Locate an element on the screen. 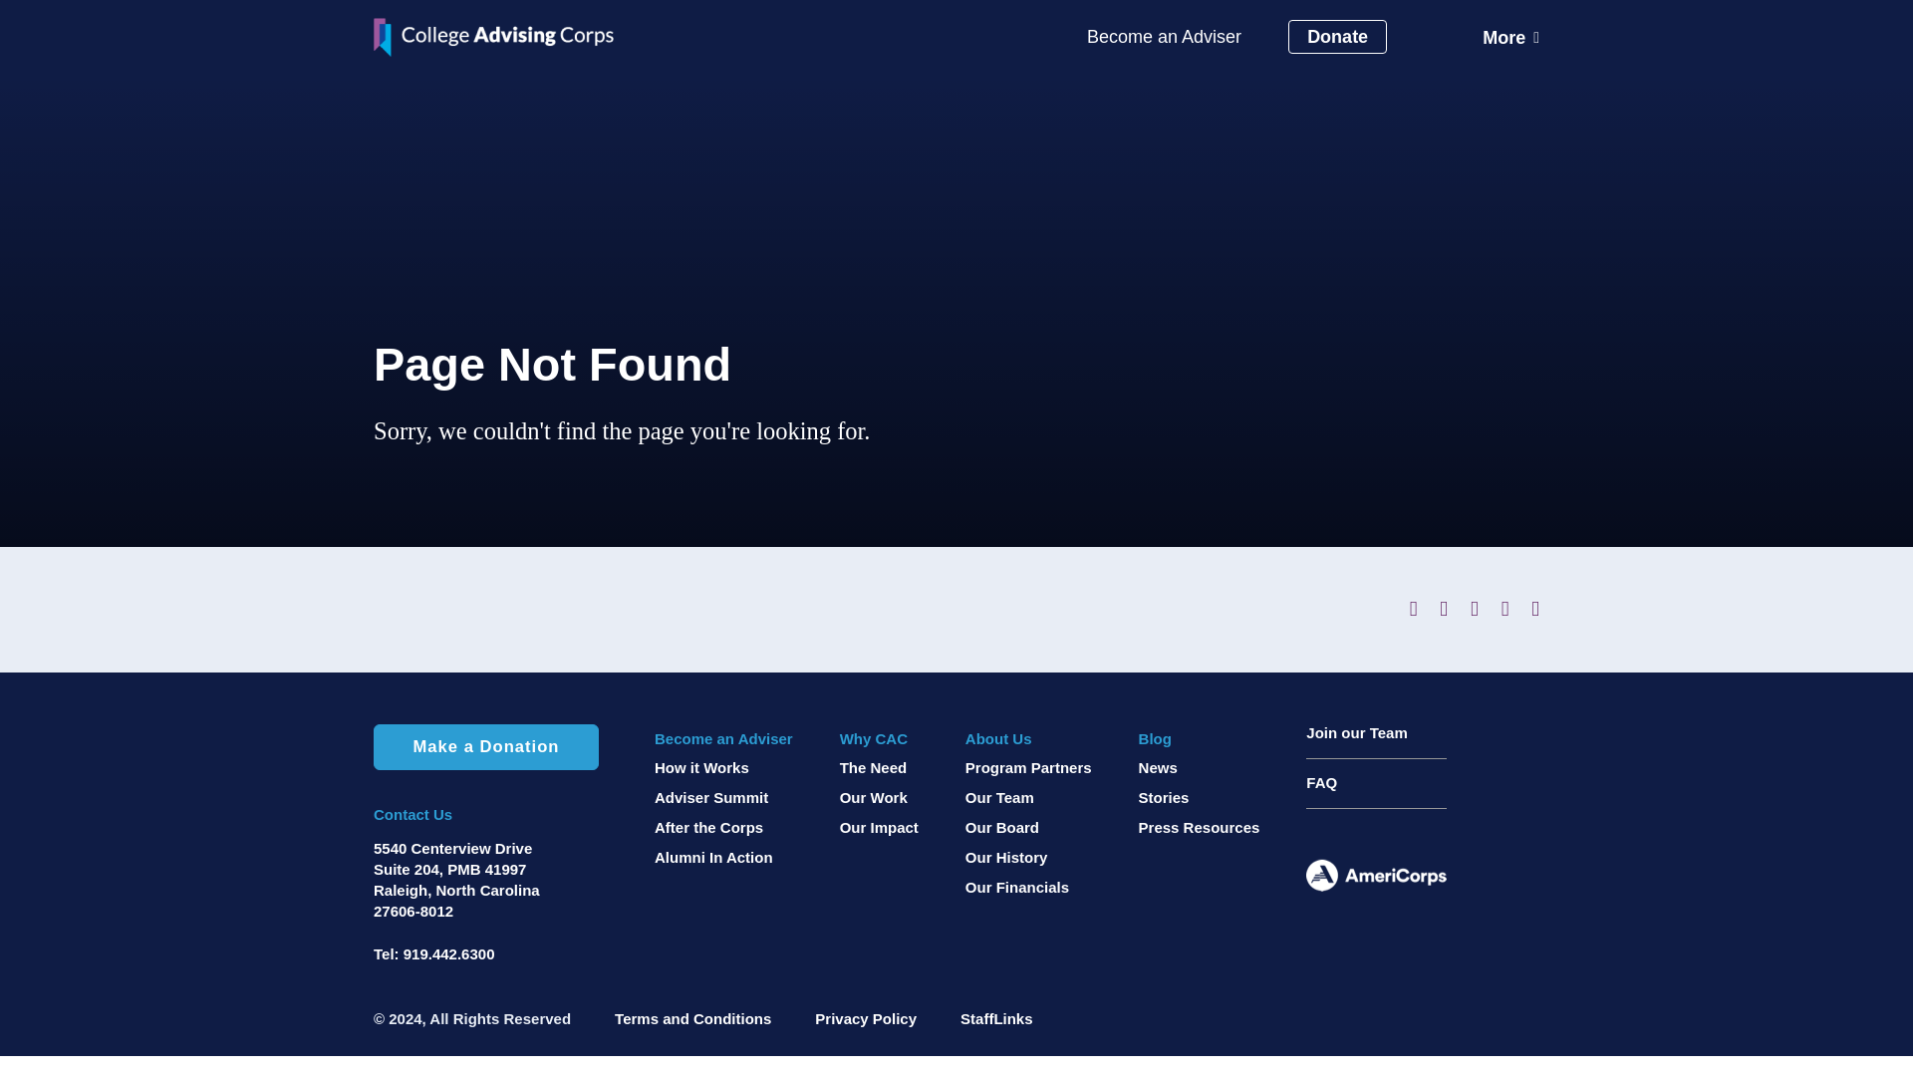  Become an Adviser is located at coordinates (723, 738).